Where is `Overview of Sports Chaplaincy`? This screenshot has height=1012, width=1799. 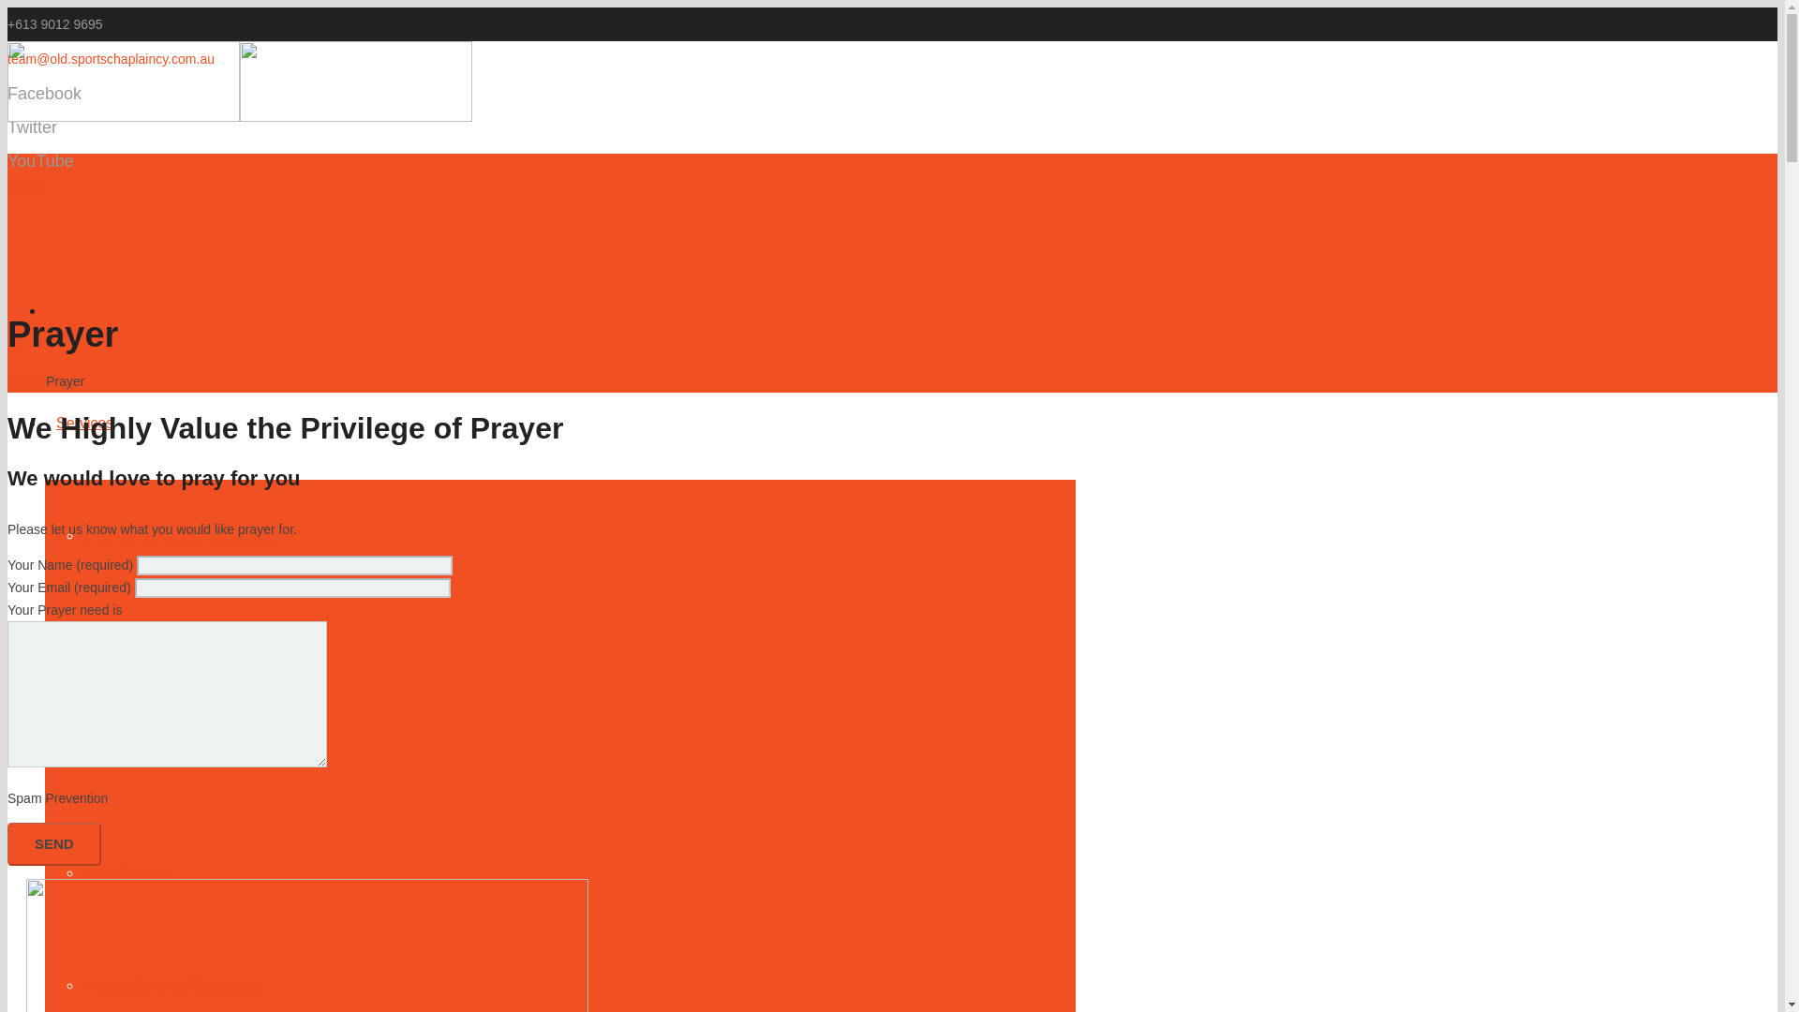
Overview of Sports Chaplaincy is located at coordinates (178, 534).